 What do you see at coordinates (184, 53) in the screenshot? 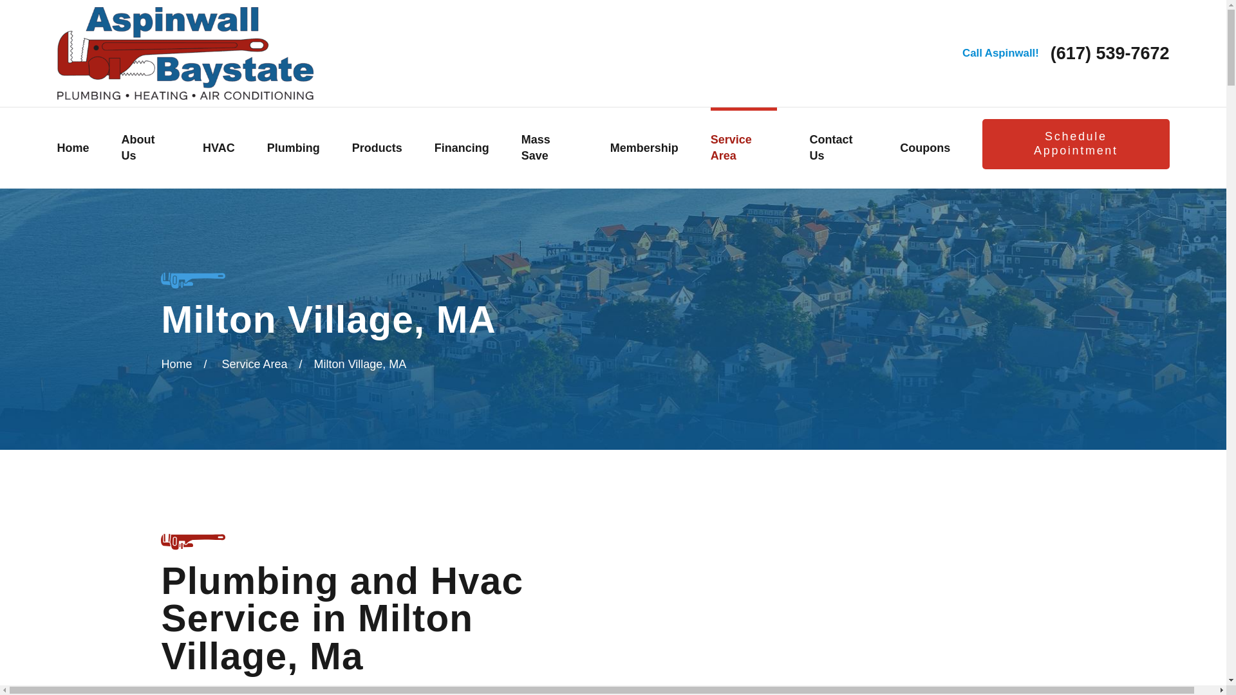
I see `Home` at bounding box center [184, 53].